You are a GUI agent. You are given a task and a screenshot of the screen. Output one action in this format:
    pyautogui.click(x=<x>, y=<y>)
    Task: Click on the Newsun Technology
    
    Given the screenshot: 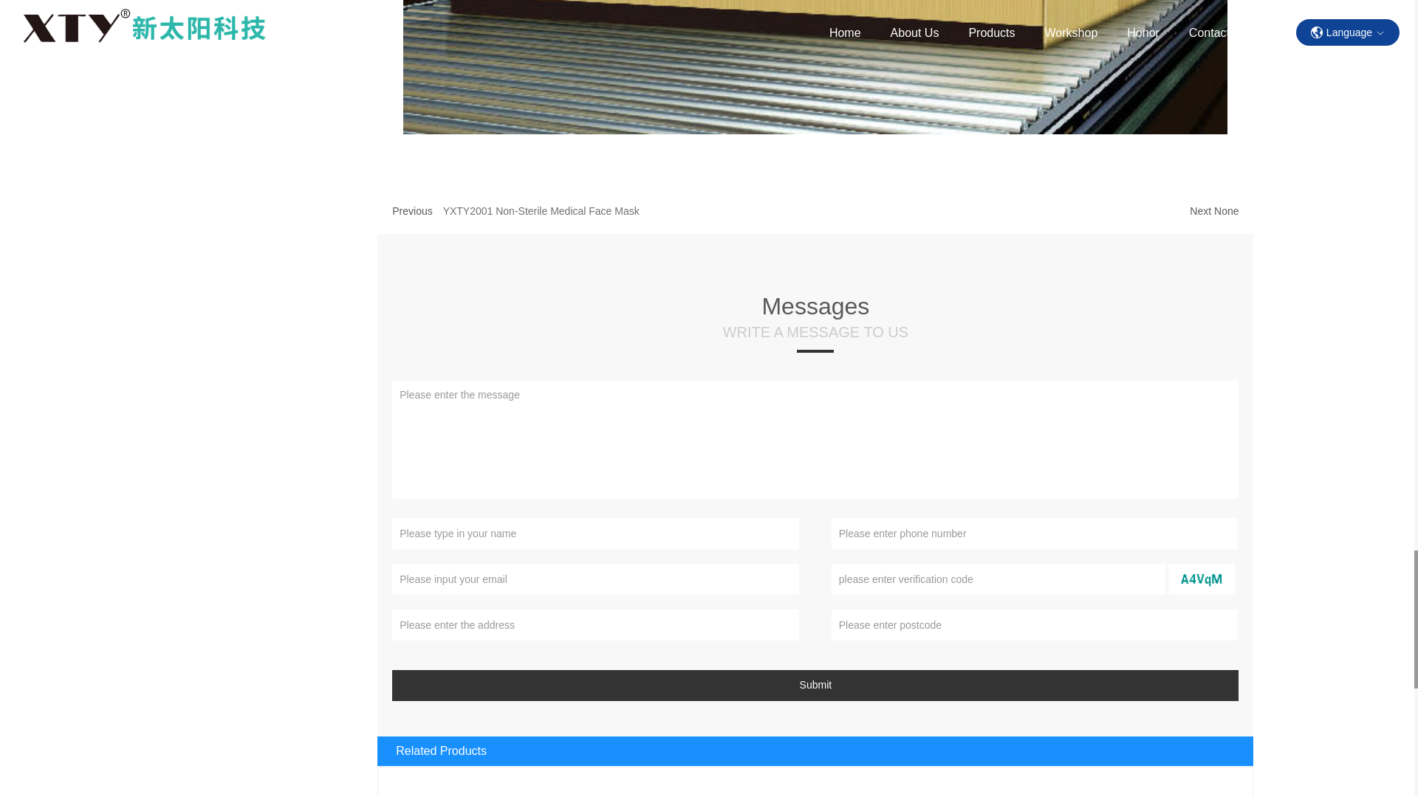 What is the action you would take?
    pyautogui.click(x=815, y=773)
    